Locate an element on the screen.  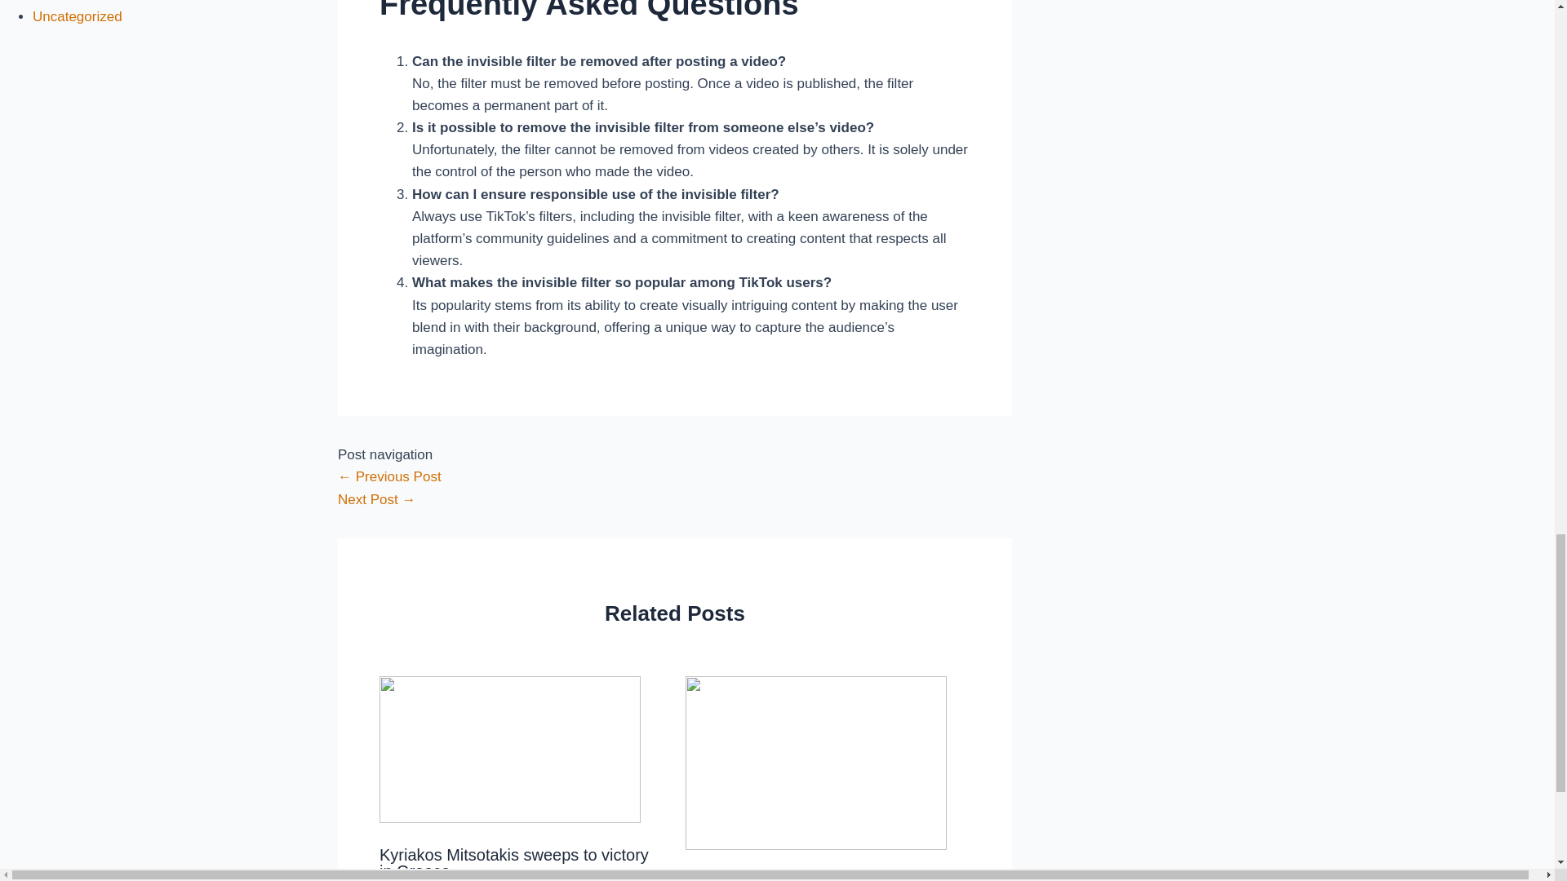
Kyriakos Mitsotakis sweeps to victory in Greece is located at coordinates (513, 862).